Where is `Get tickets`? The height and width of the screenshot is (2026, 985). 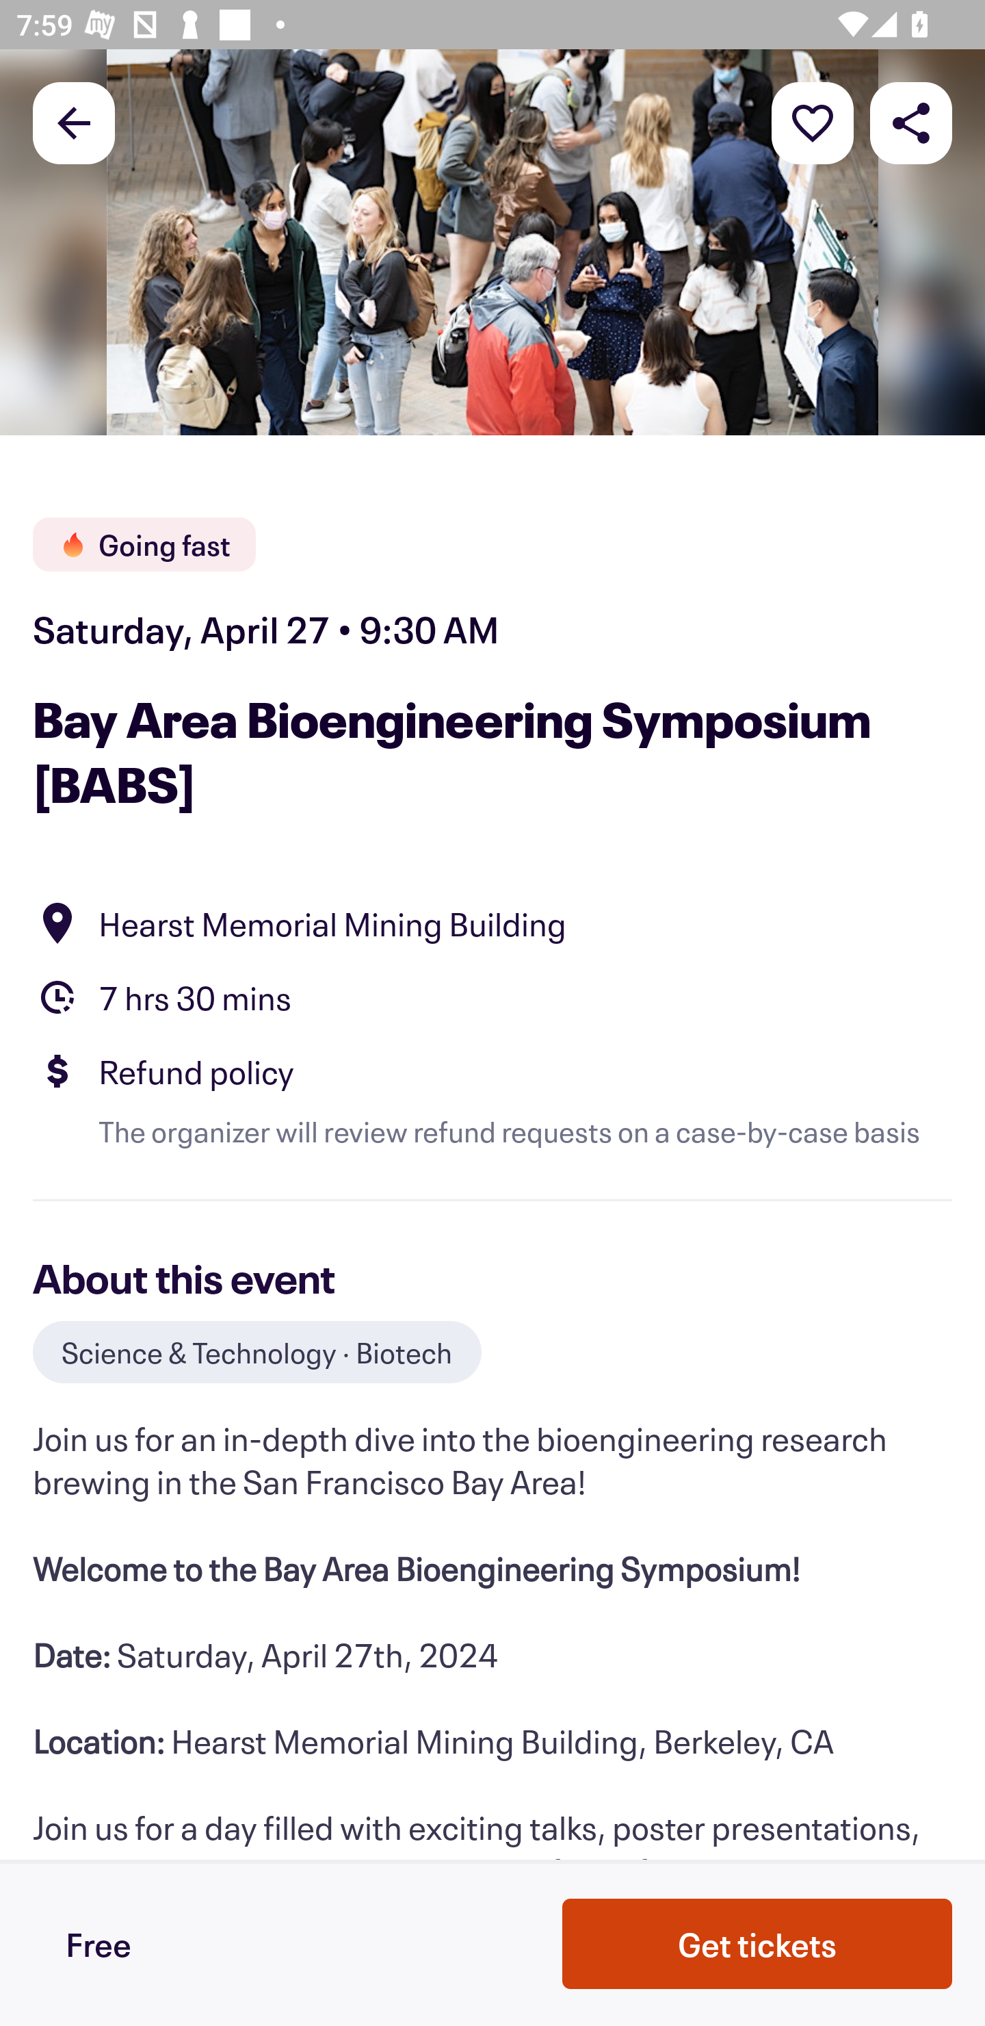 Get tickets is located at coordinates (757, 1944).